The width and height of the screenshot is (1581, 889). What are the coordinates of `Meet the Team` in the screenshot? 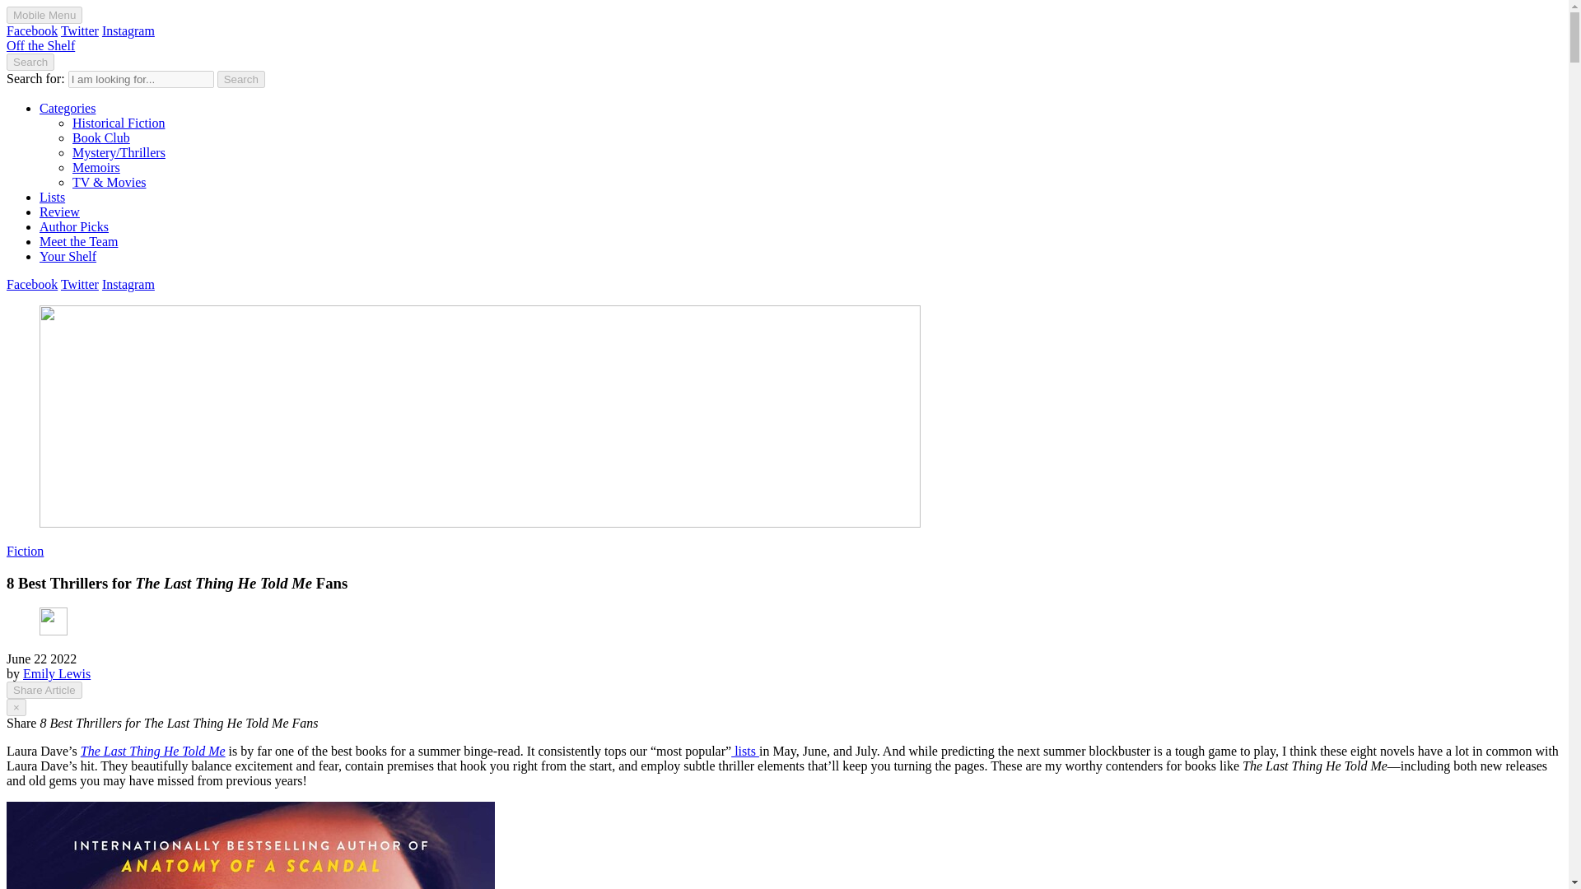 It's located at (78, 242).